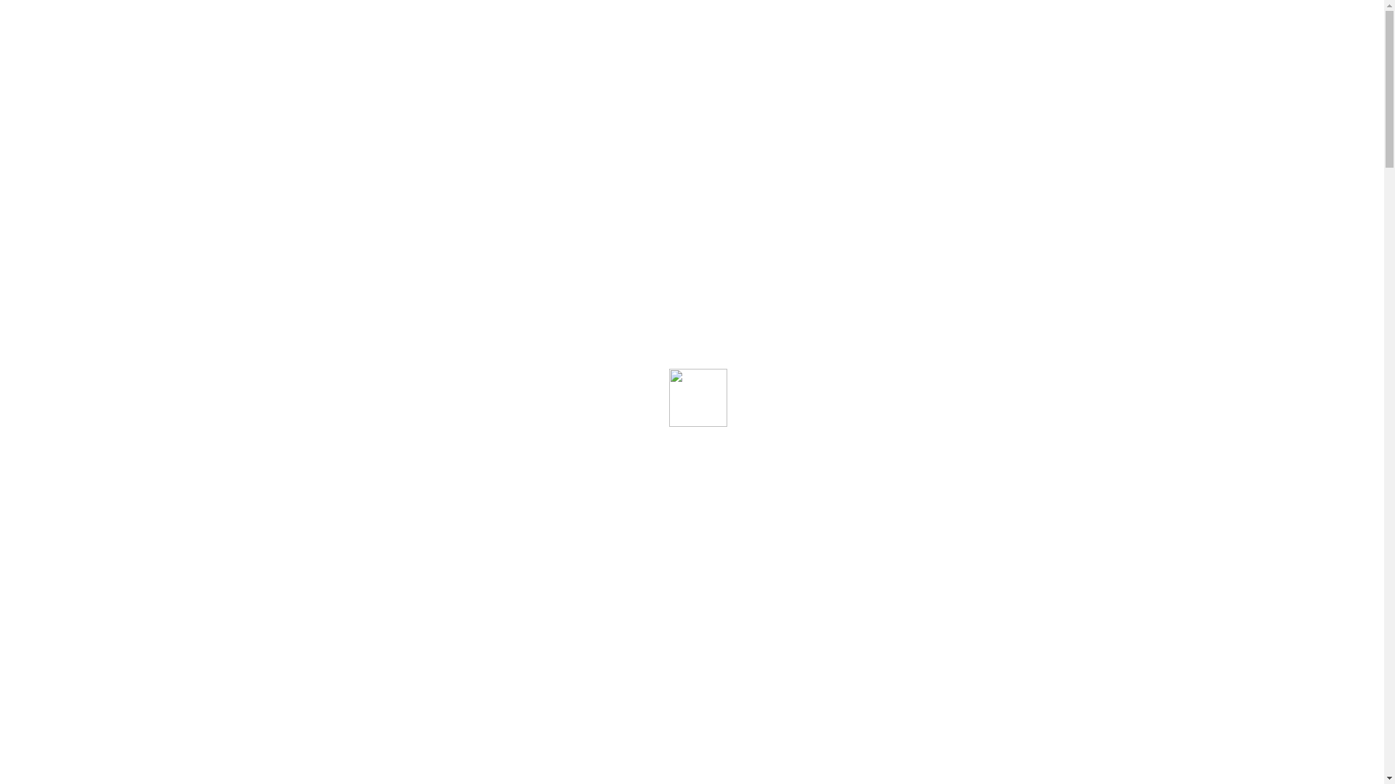 This screenshot has height=784, width=1395. What do you see at coordinates (34, 698) in the screenshot?
I see `Jul212021` at bounding box center [34, 698].